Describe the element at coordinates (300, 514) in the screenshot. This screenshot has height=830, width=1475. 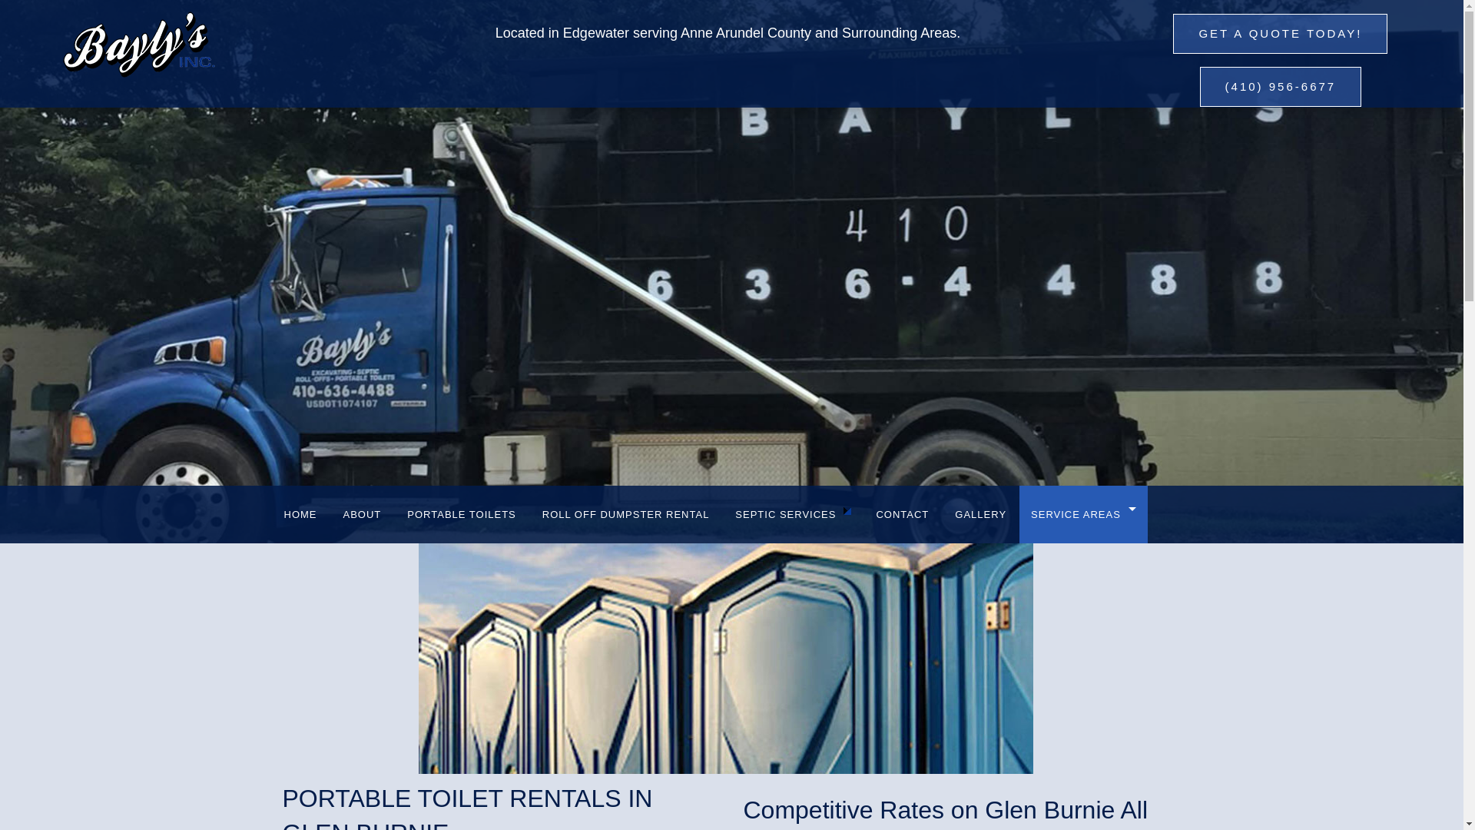
I see `HOME` at that location.